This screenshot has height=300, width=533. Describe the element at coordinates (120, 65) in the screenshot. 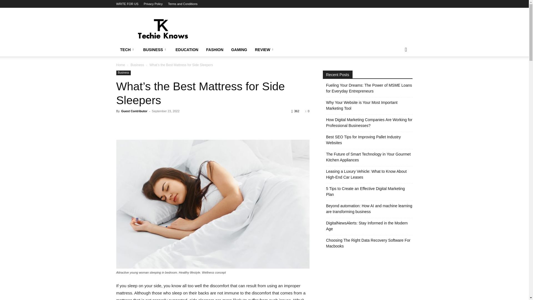

I see `Home` at that location.